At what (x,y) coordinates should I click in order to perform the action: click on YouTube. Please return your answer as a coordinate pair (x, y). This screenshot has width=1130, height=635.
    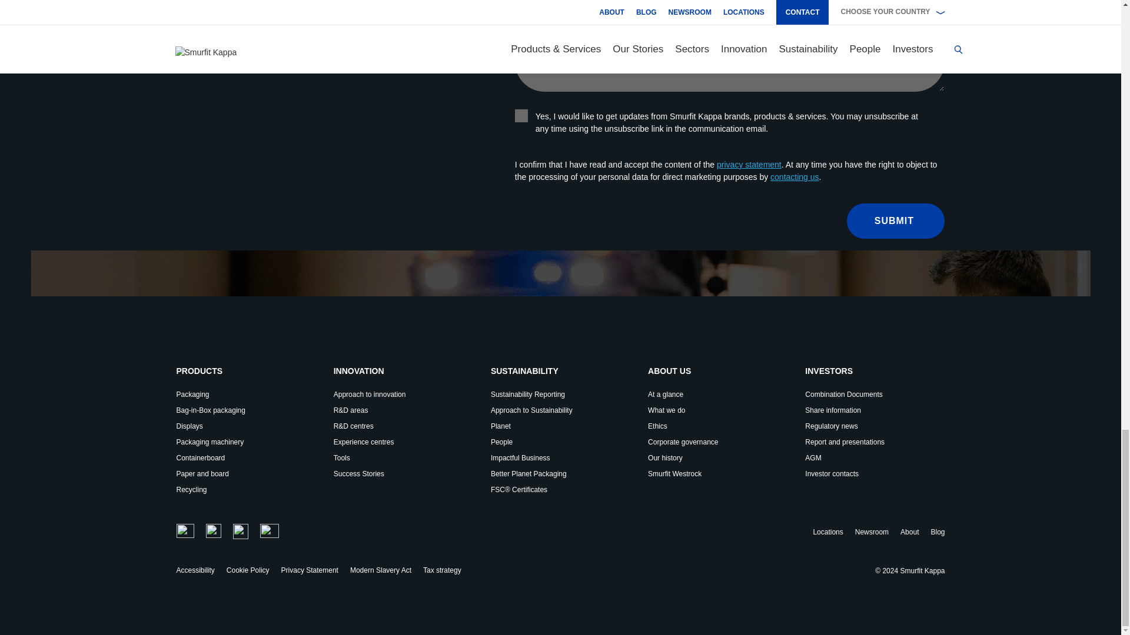
    Looking at the image, I should click on (270, 530).